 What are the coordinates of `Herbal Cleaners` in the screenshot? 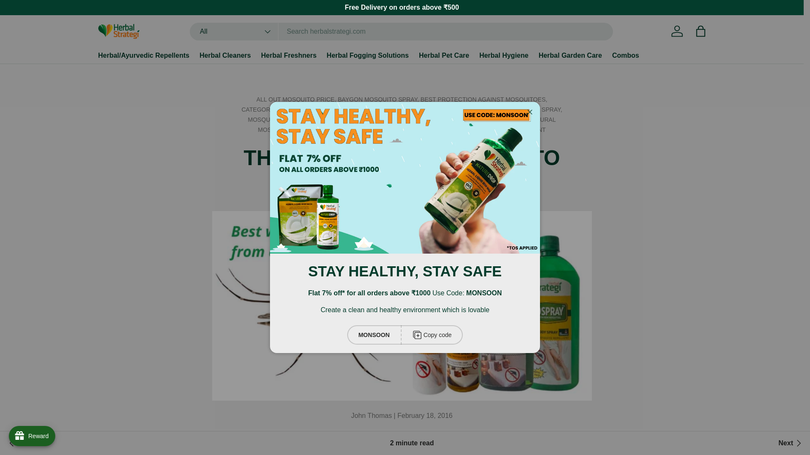 It's located at (225, 56).